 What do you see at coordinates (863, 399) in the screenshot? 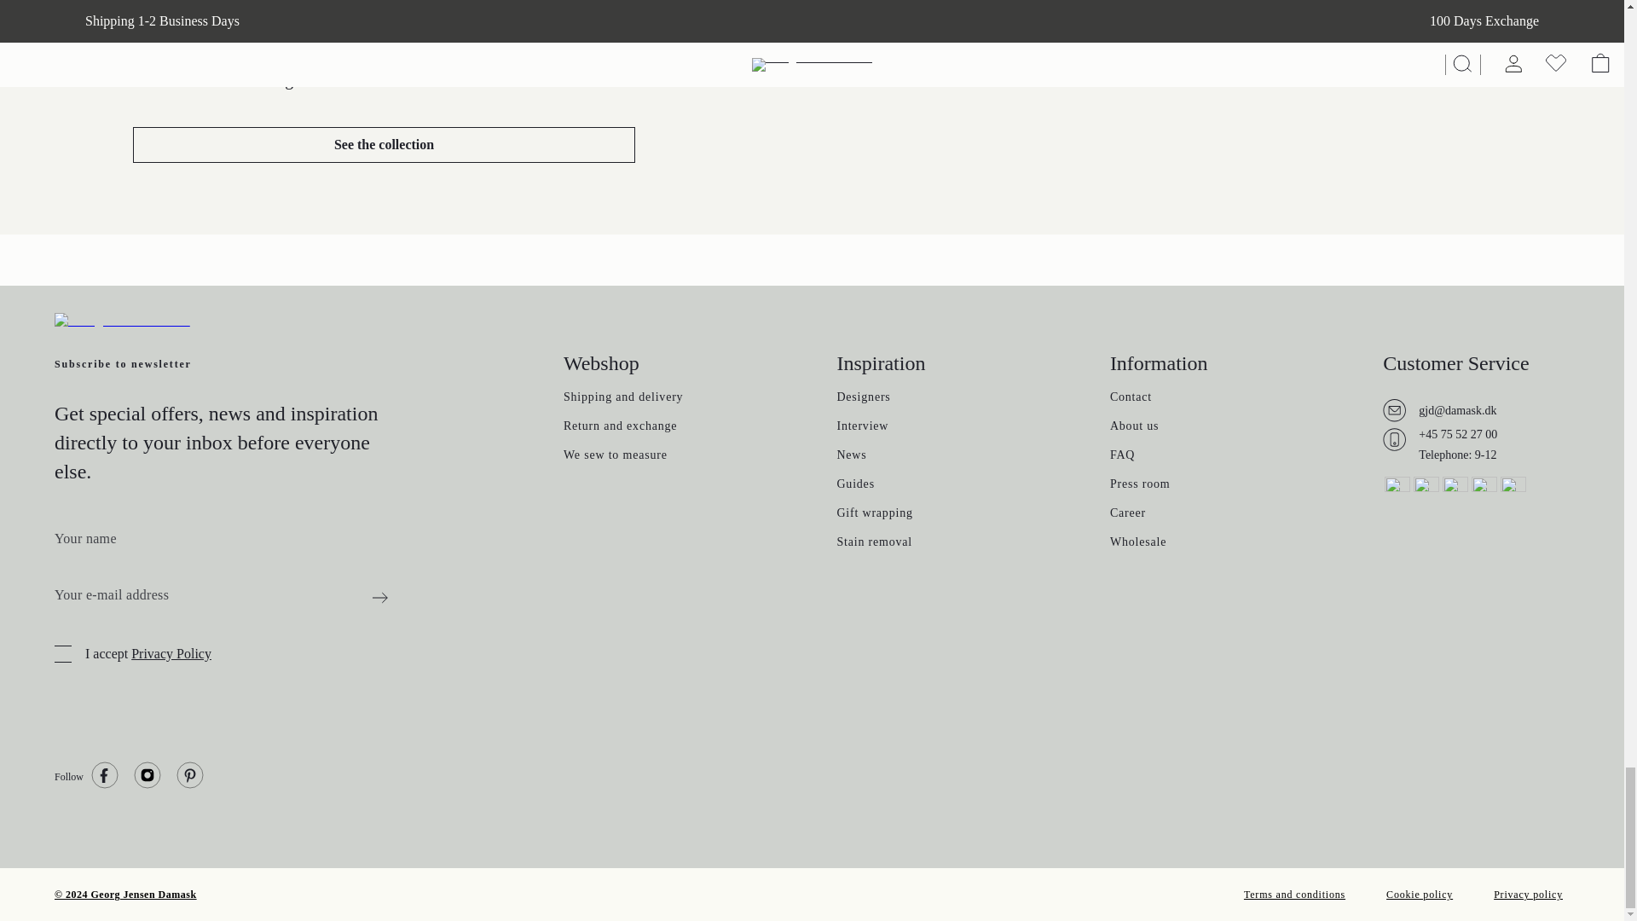
I see `Designers` at bounding box center [863, 399].